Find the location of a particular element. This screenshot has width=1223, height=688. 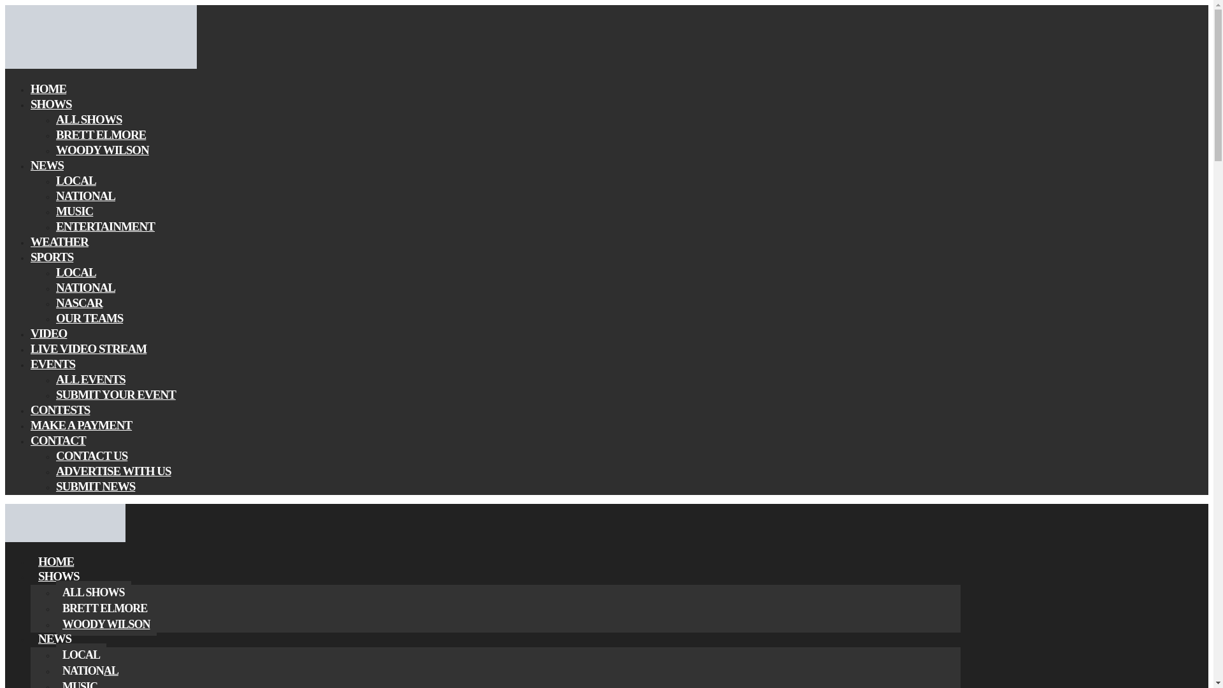

WJLX 101.5 FM is located at coordinates (101, 66).